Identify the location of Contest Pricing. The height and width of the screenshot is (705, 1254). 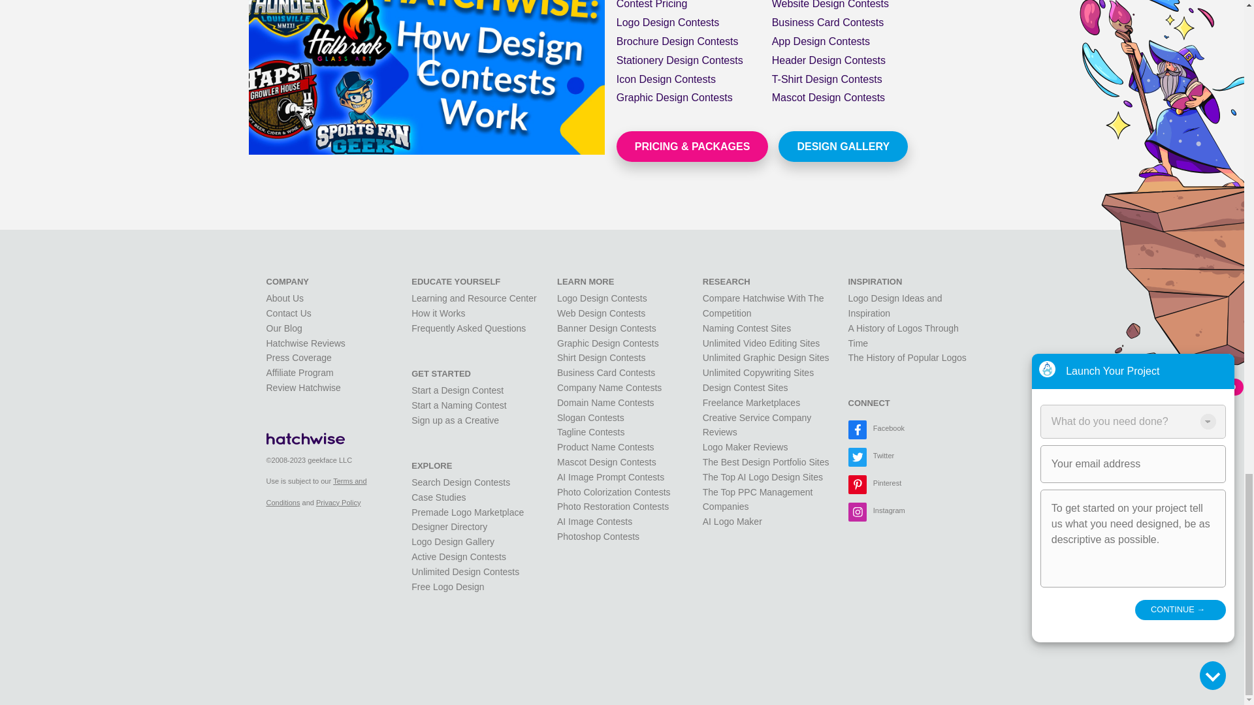
(652, 5).